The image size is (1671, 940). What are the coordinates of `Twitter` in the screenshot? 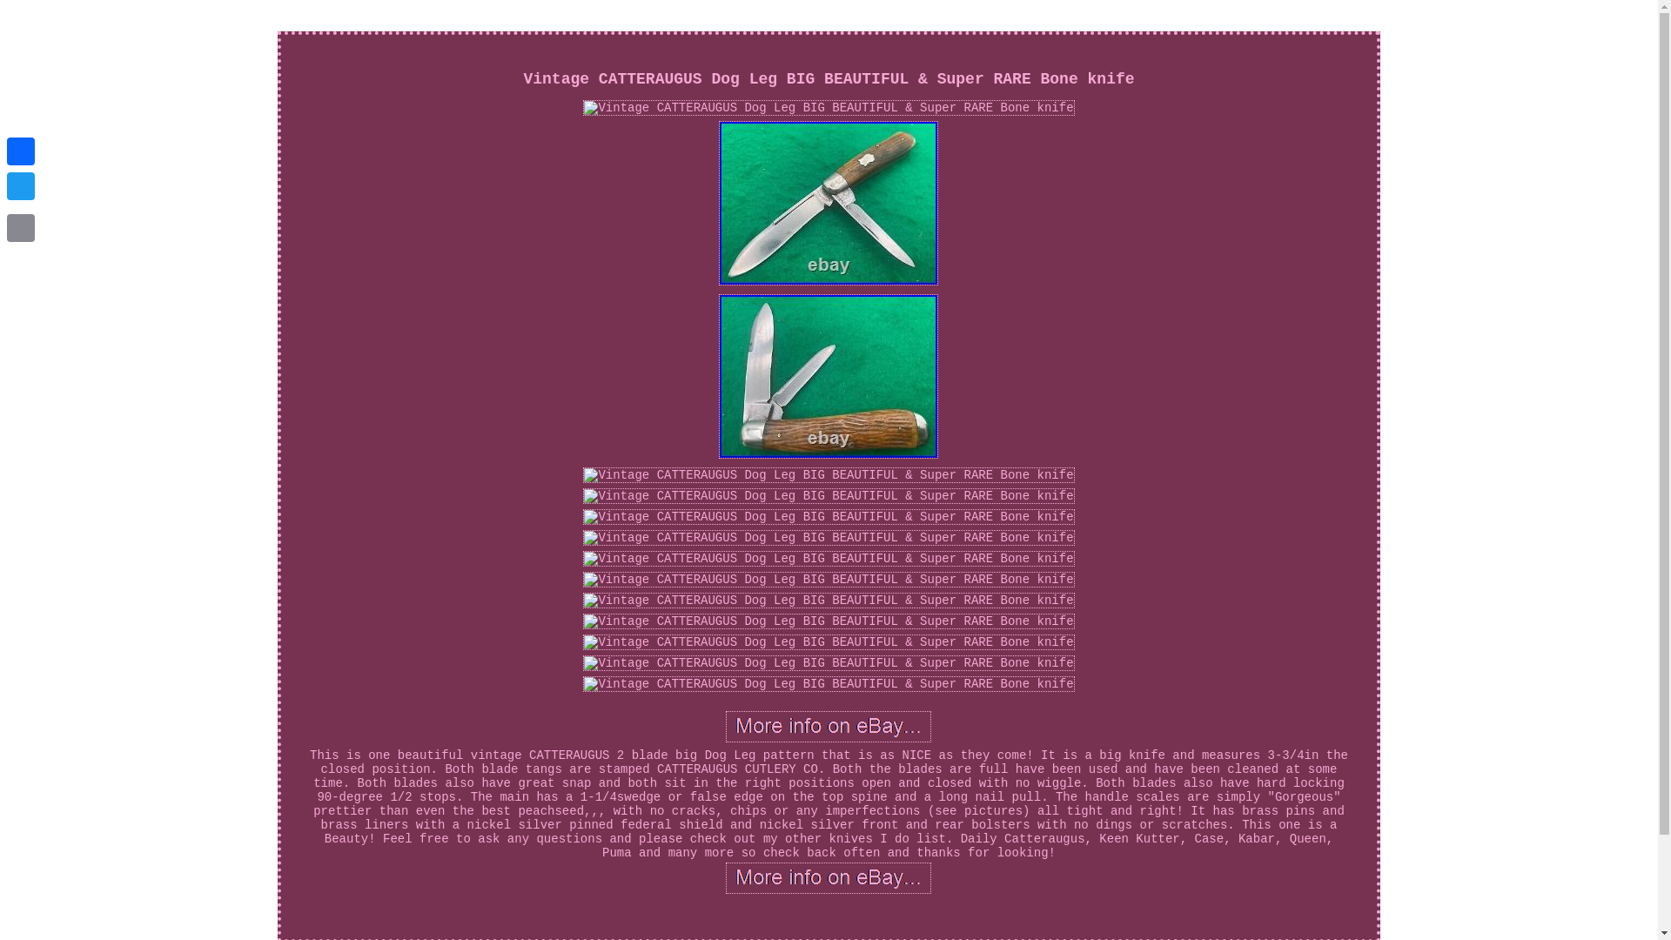 It's located at (21, 186).